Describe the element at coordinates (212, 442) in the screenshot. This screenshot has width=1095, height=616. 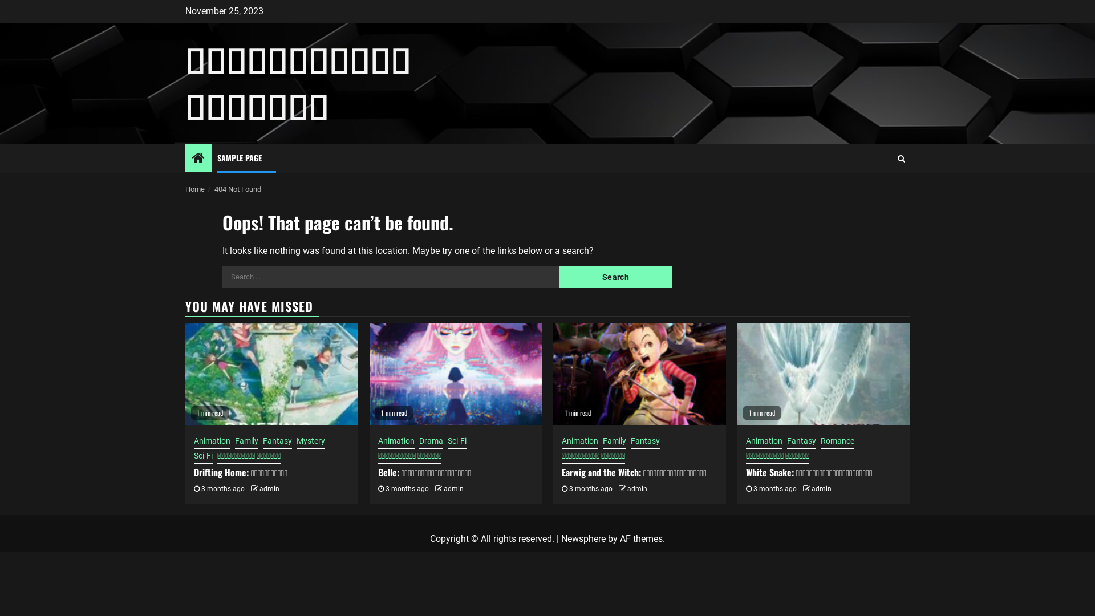
I see `Animation` at that location.